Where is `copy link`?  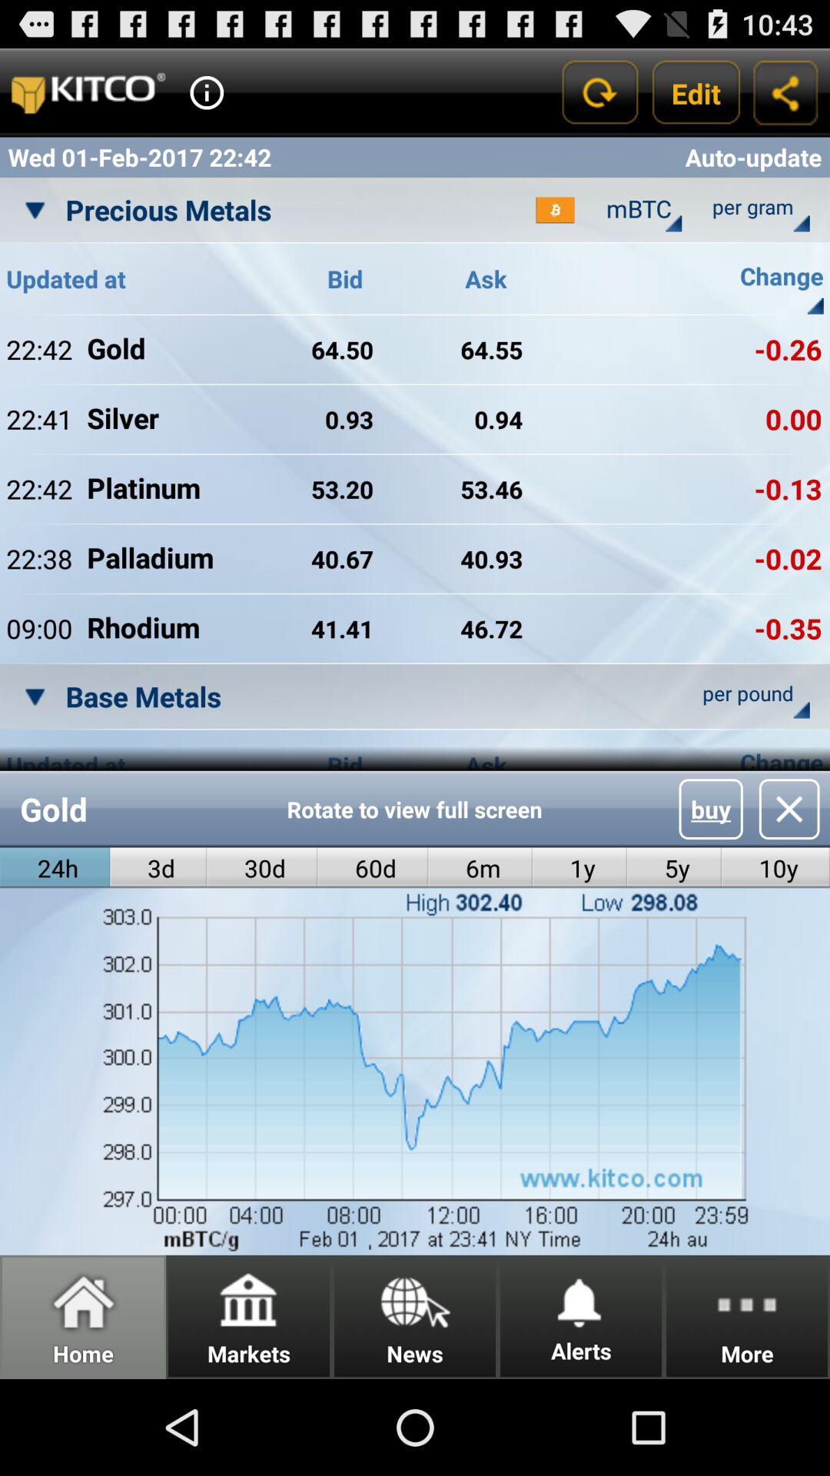 copy link is located at coordinates (785, 92).